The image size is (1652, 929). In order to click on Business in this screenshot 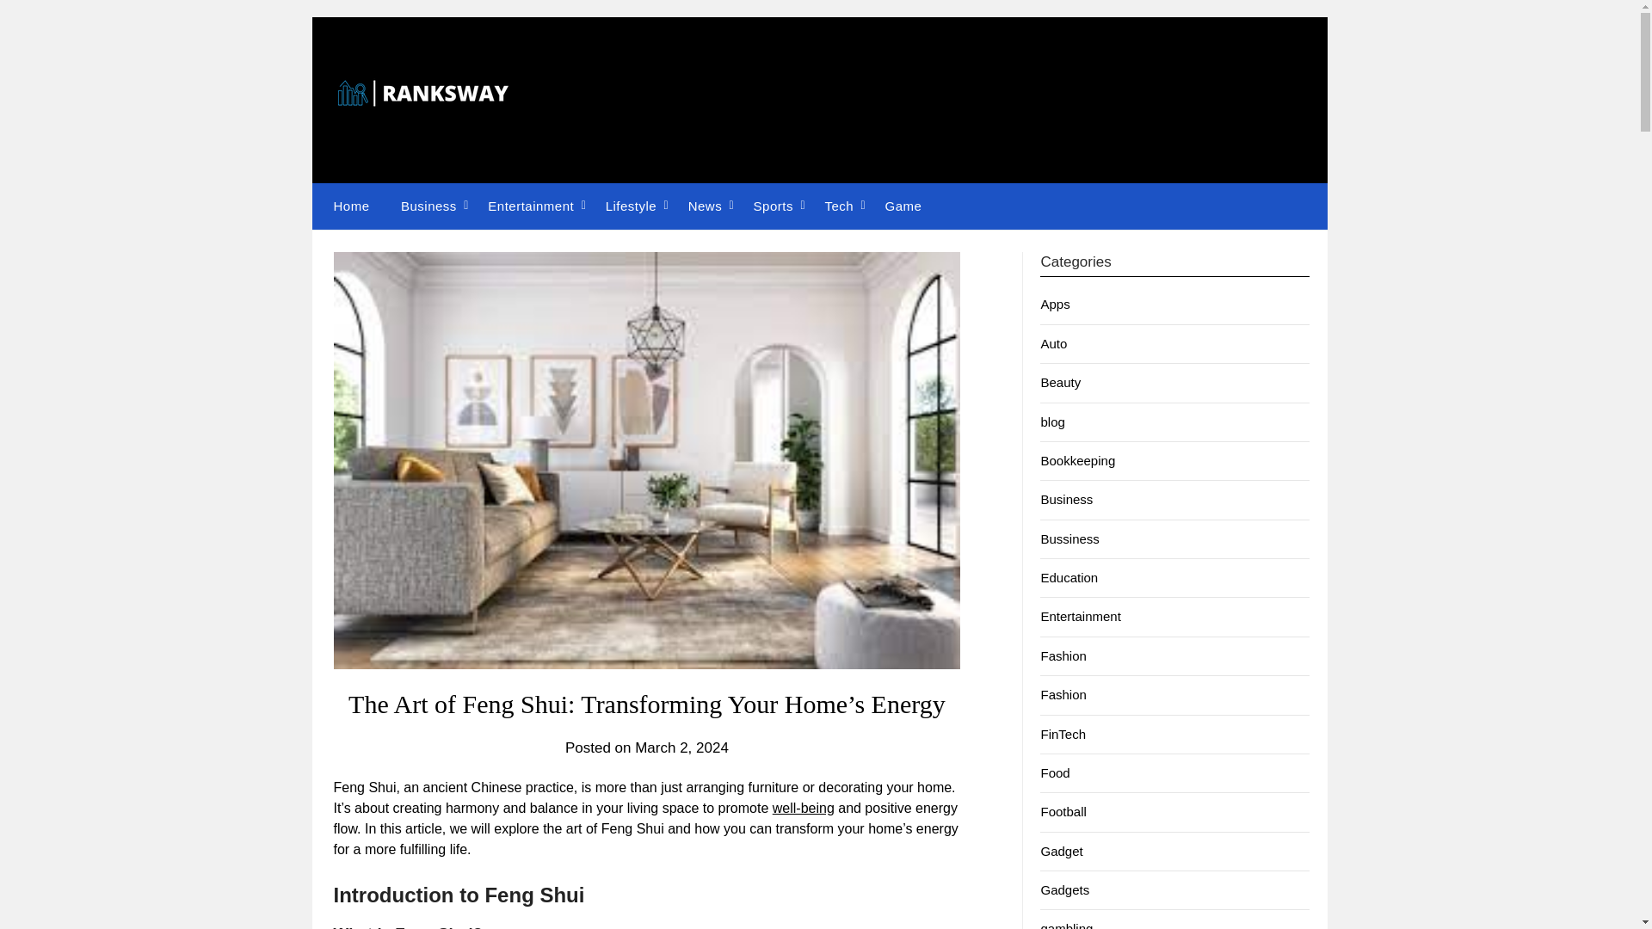, I will do `click(428, 206)`.